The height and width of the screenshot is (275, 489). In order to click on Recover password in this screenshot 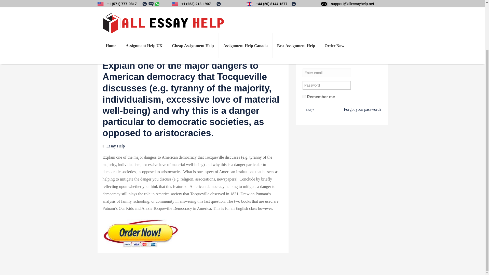, I will do `click(362, 111)`.